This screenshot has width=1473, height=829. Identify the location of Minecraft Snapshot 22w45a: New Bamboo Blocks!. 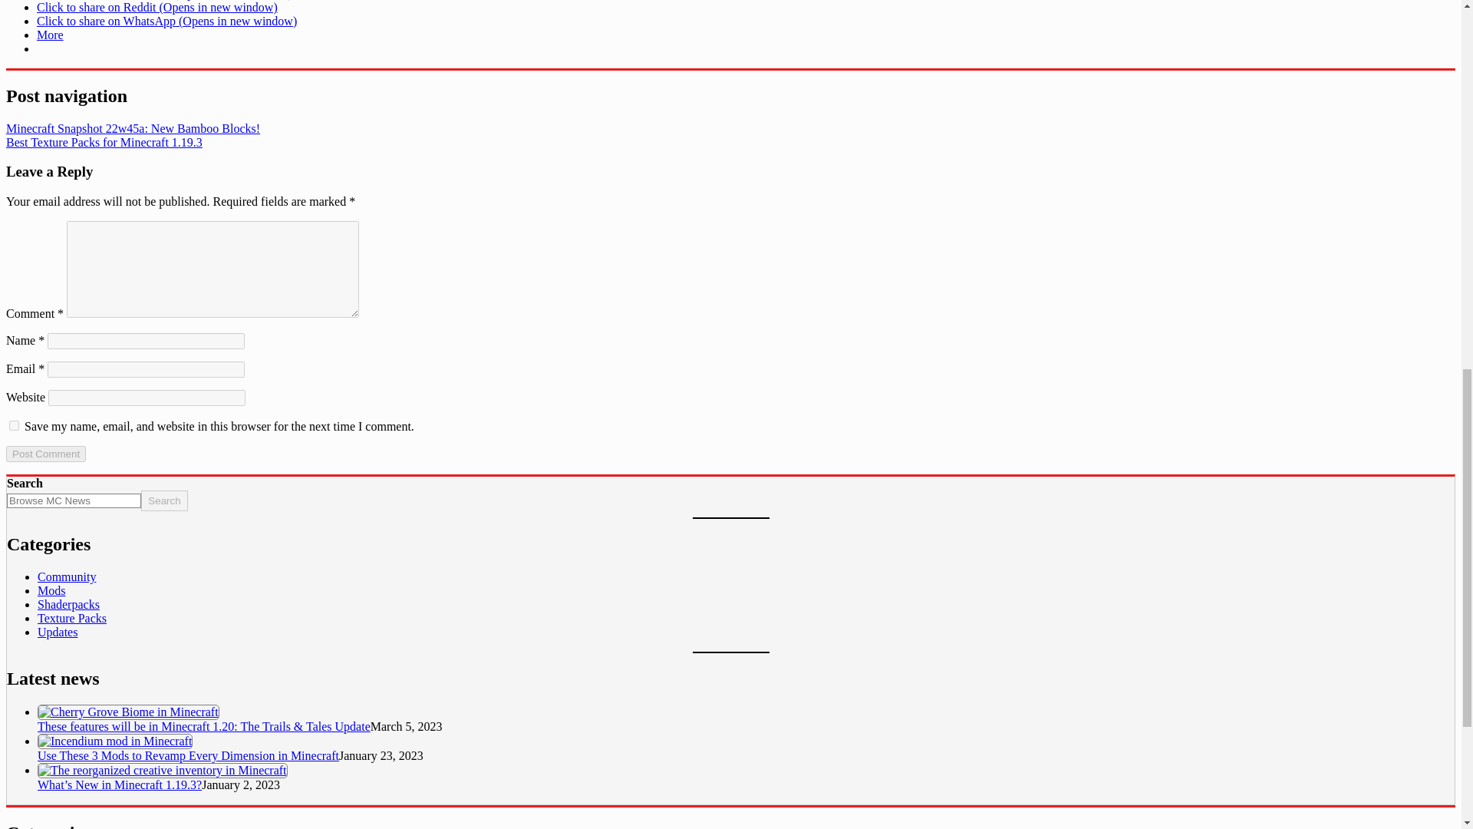
(133, 128).